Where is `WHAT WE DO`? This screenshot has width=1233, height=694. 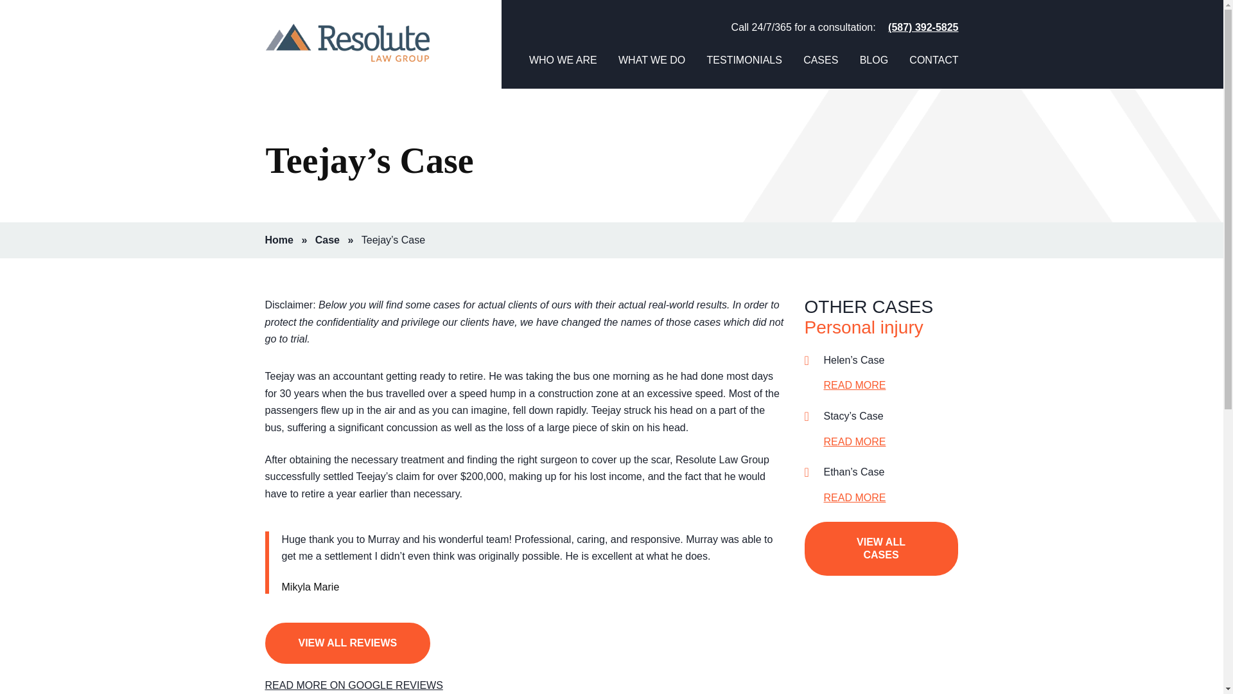
WHAT WE DO is located at coordinates (652, 71).